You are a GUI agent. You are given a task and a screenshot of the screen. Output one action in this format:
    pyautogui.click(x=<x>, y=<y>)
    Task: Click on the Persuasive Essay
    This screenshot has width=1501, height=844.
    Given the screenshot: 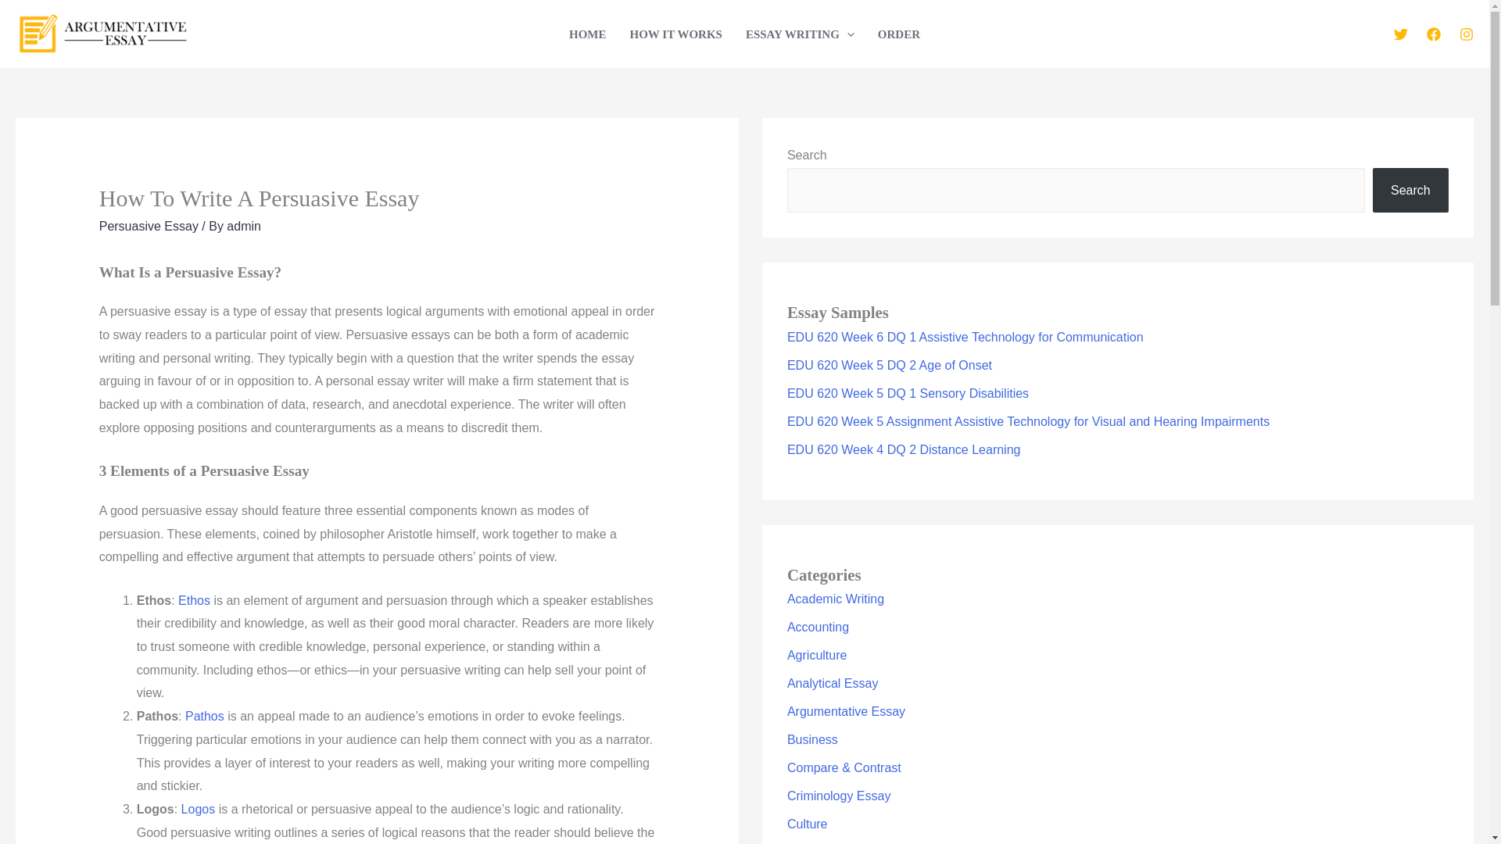 What is the action you would take?
    pyautogui.click(x=149, y=226)
    